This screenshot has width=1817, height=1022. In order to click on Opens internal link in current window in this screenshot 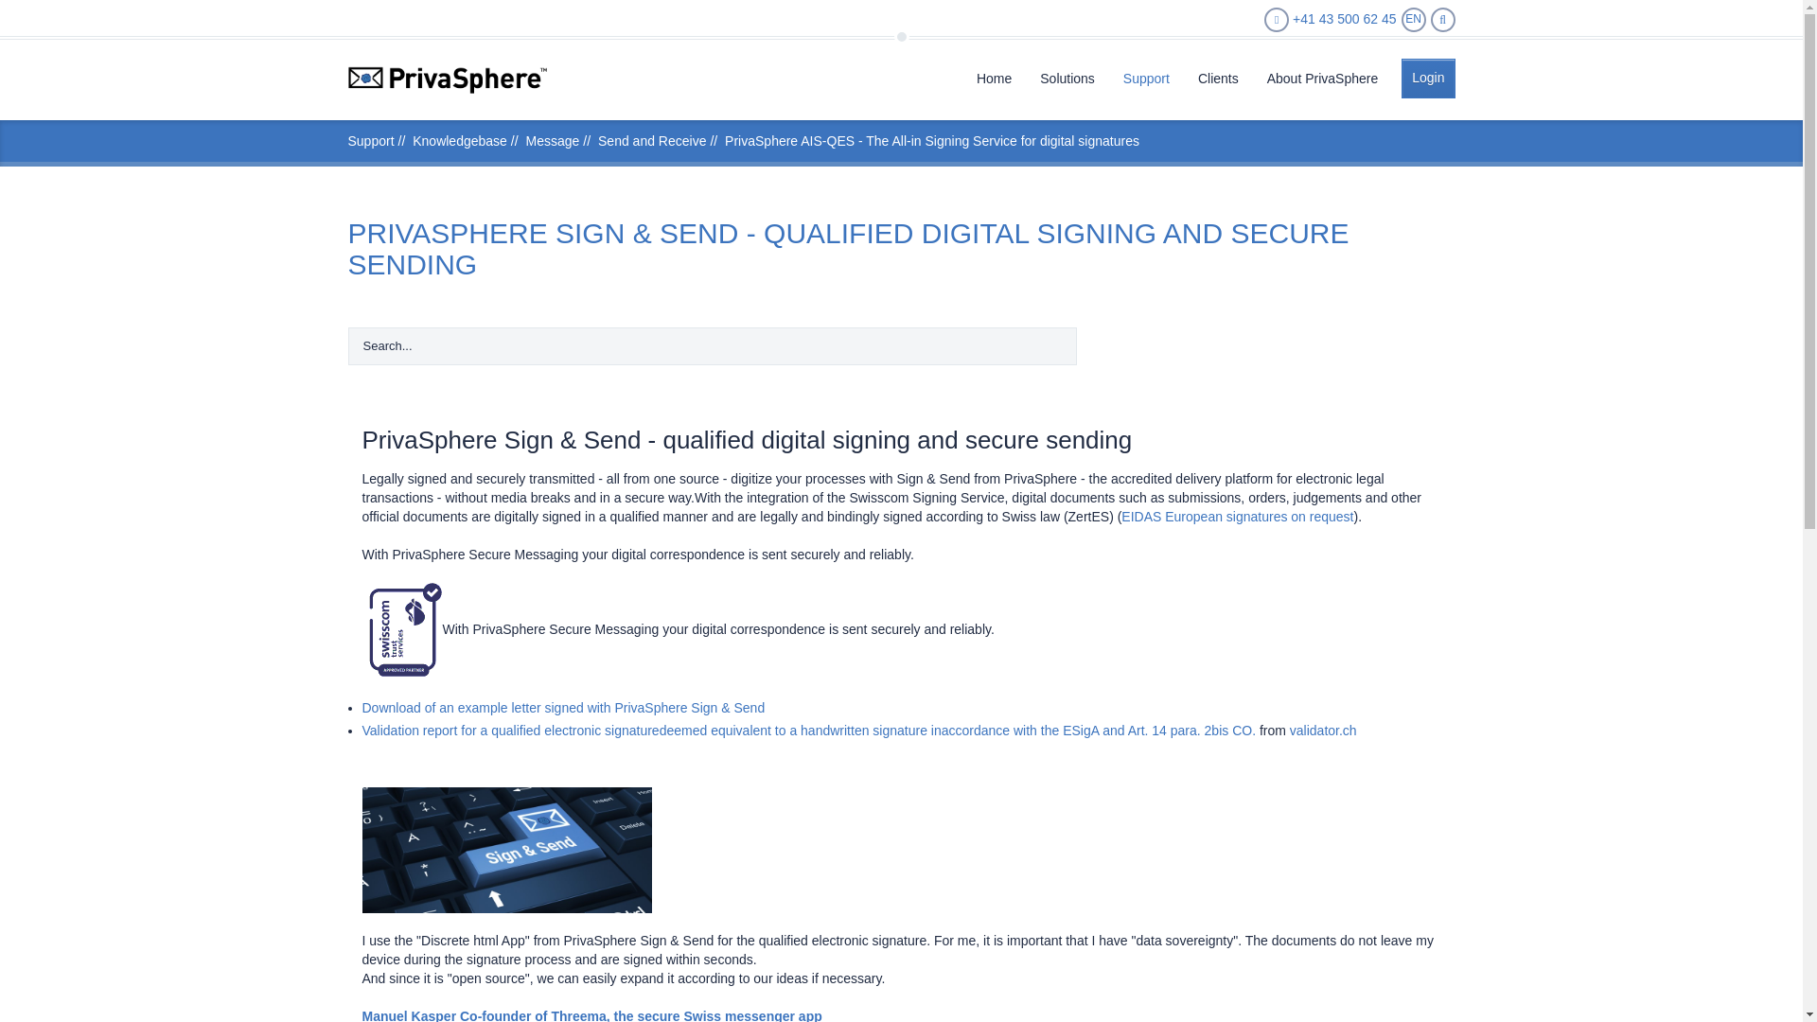, I will do `click(808, 730)`.